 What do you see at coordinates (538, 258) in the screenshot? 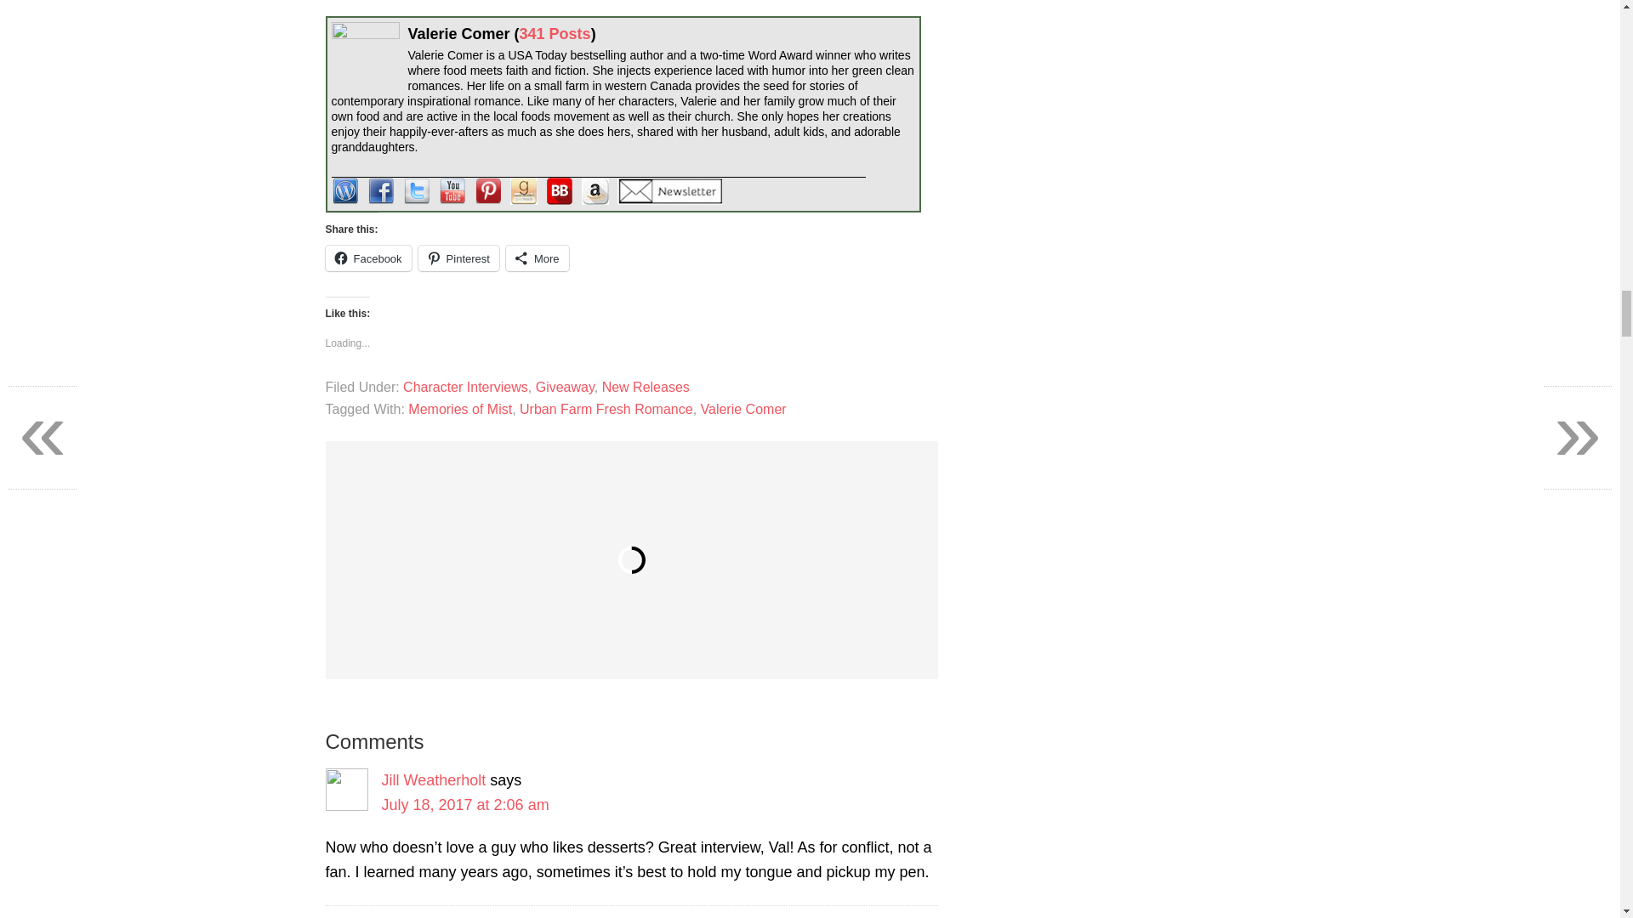
I see `More` at bounding box center [538, 258].